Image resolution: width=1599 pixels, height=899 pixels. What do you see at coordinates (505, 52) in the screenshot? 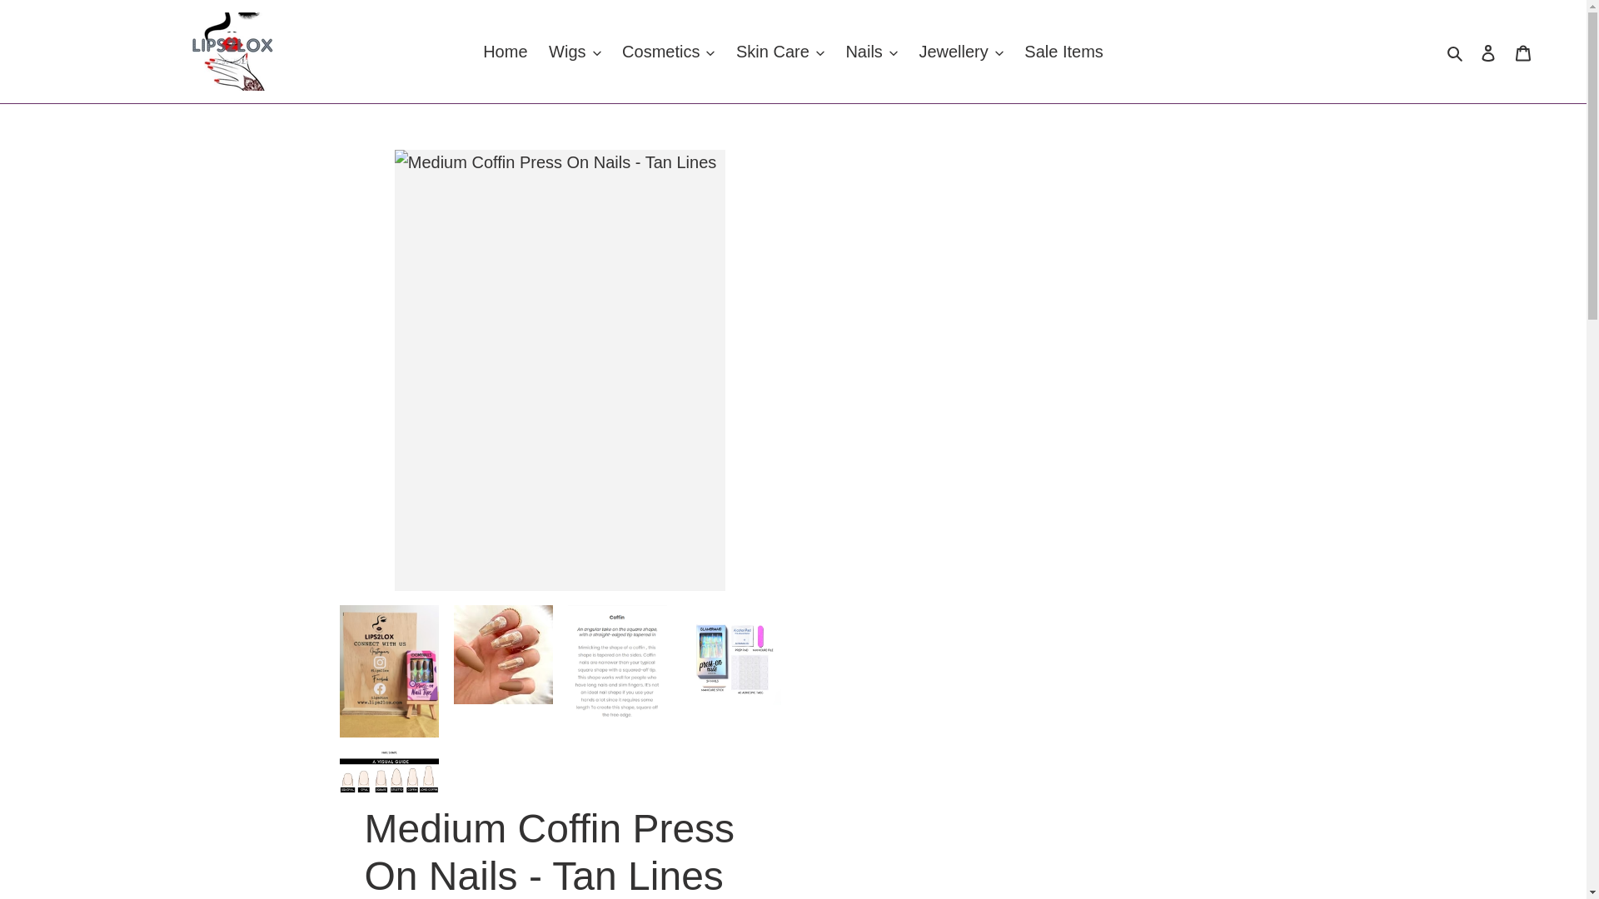
I see `Home` at bounding box center [505, 52].